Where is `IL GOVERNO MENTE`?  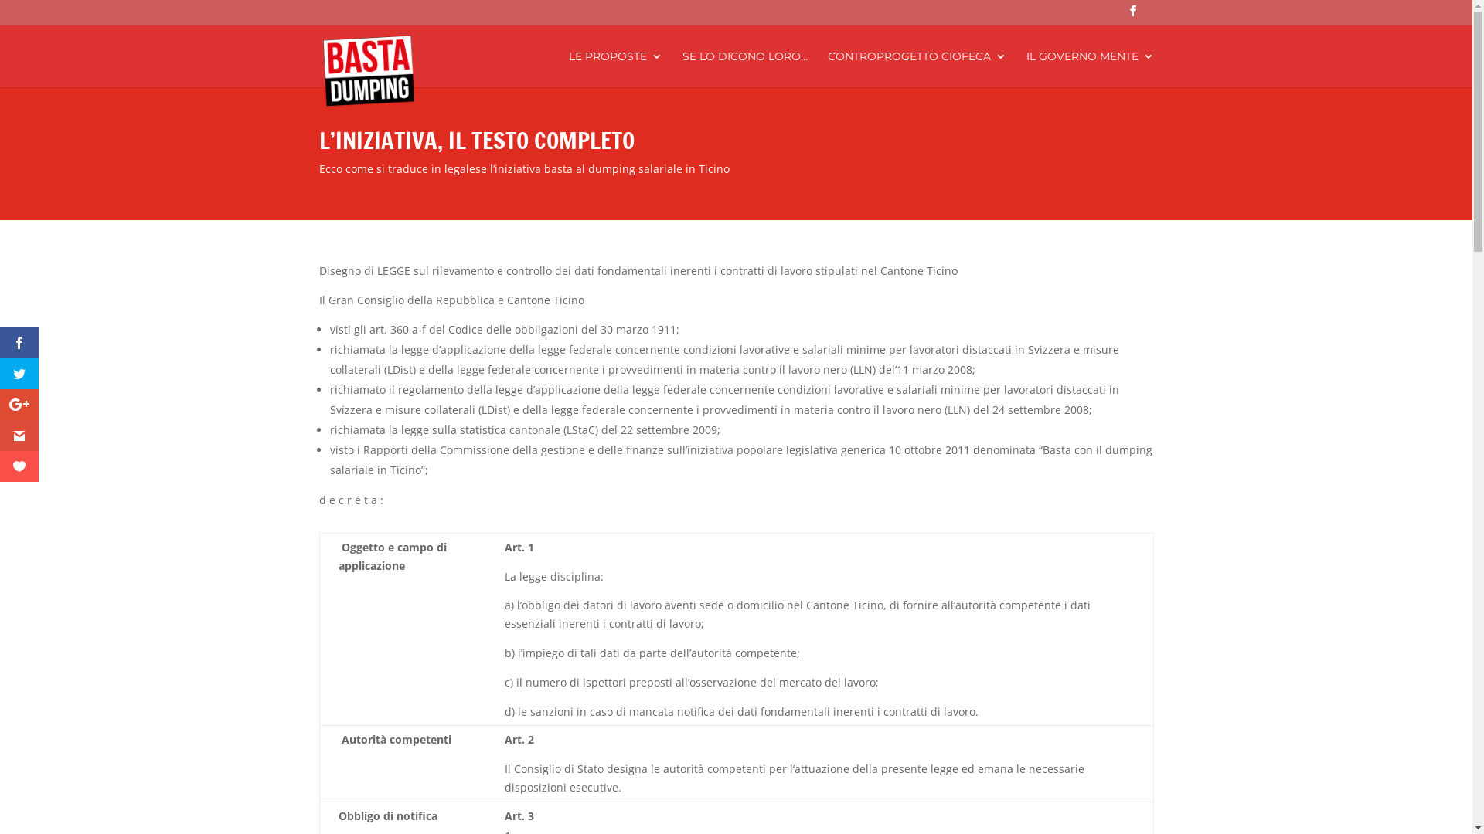 IL GOVERNO MENTE is located at coordinates (1090, 69).